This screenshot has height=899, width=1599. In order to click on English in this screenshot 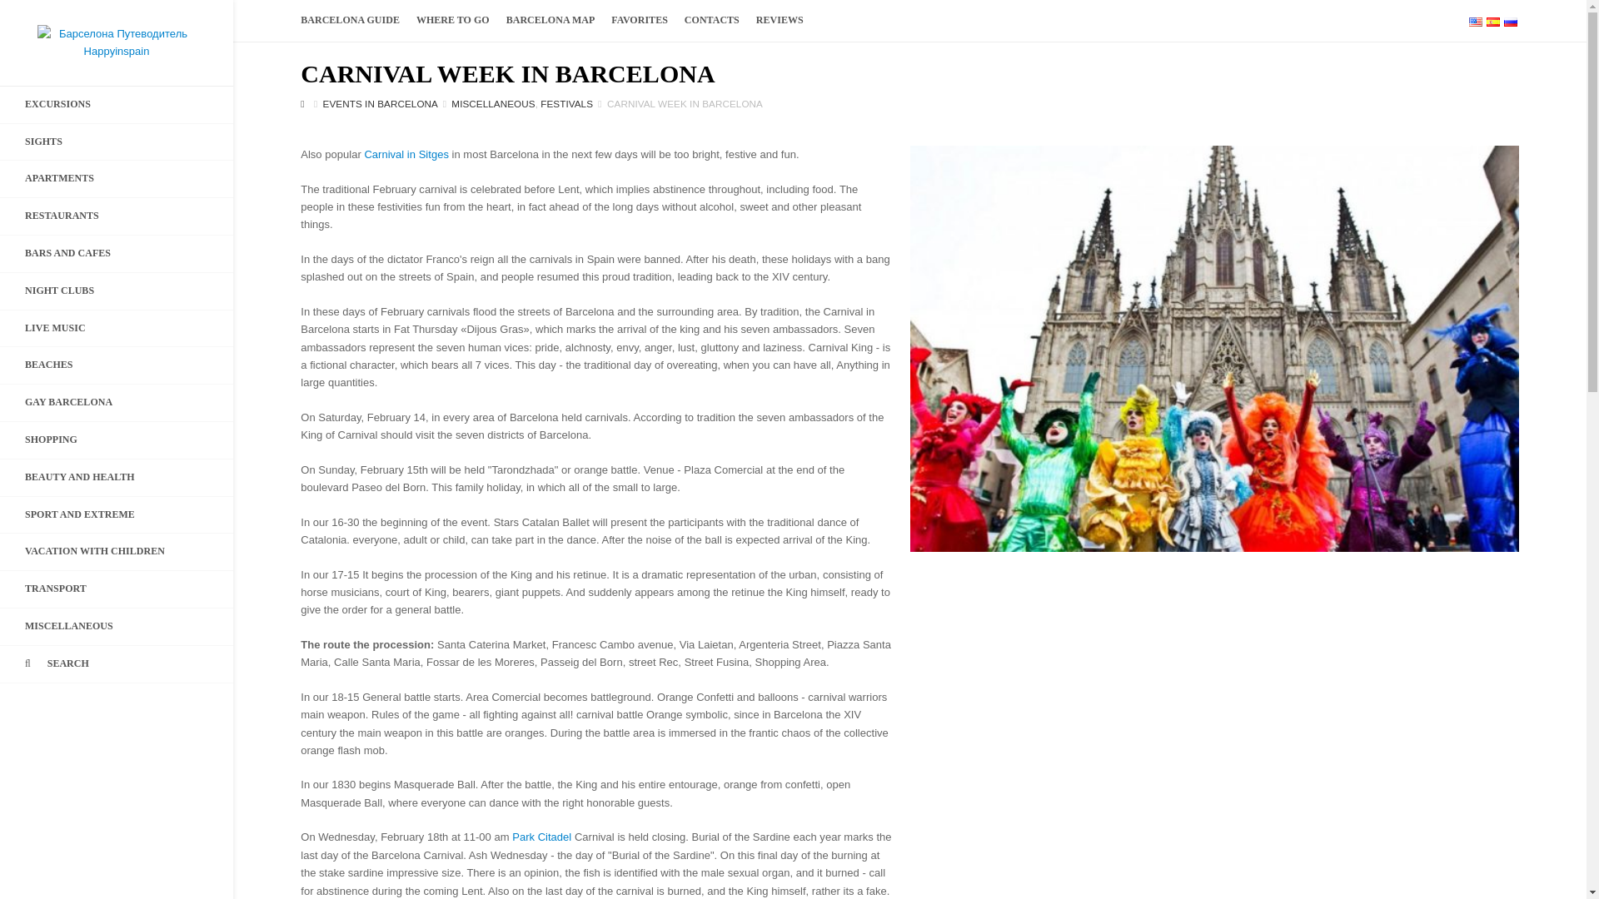, I will do `click(1476, 22)`.